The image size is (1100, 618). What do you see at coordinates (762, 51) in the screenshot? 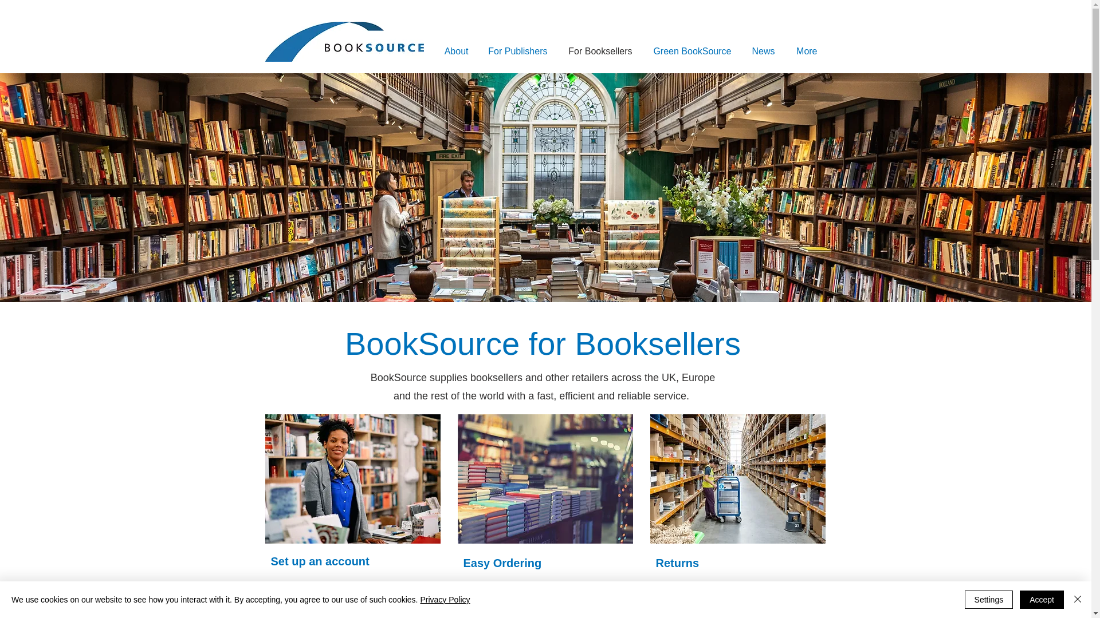
I see `News` at bounding box center [762, 51].